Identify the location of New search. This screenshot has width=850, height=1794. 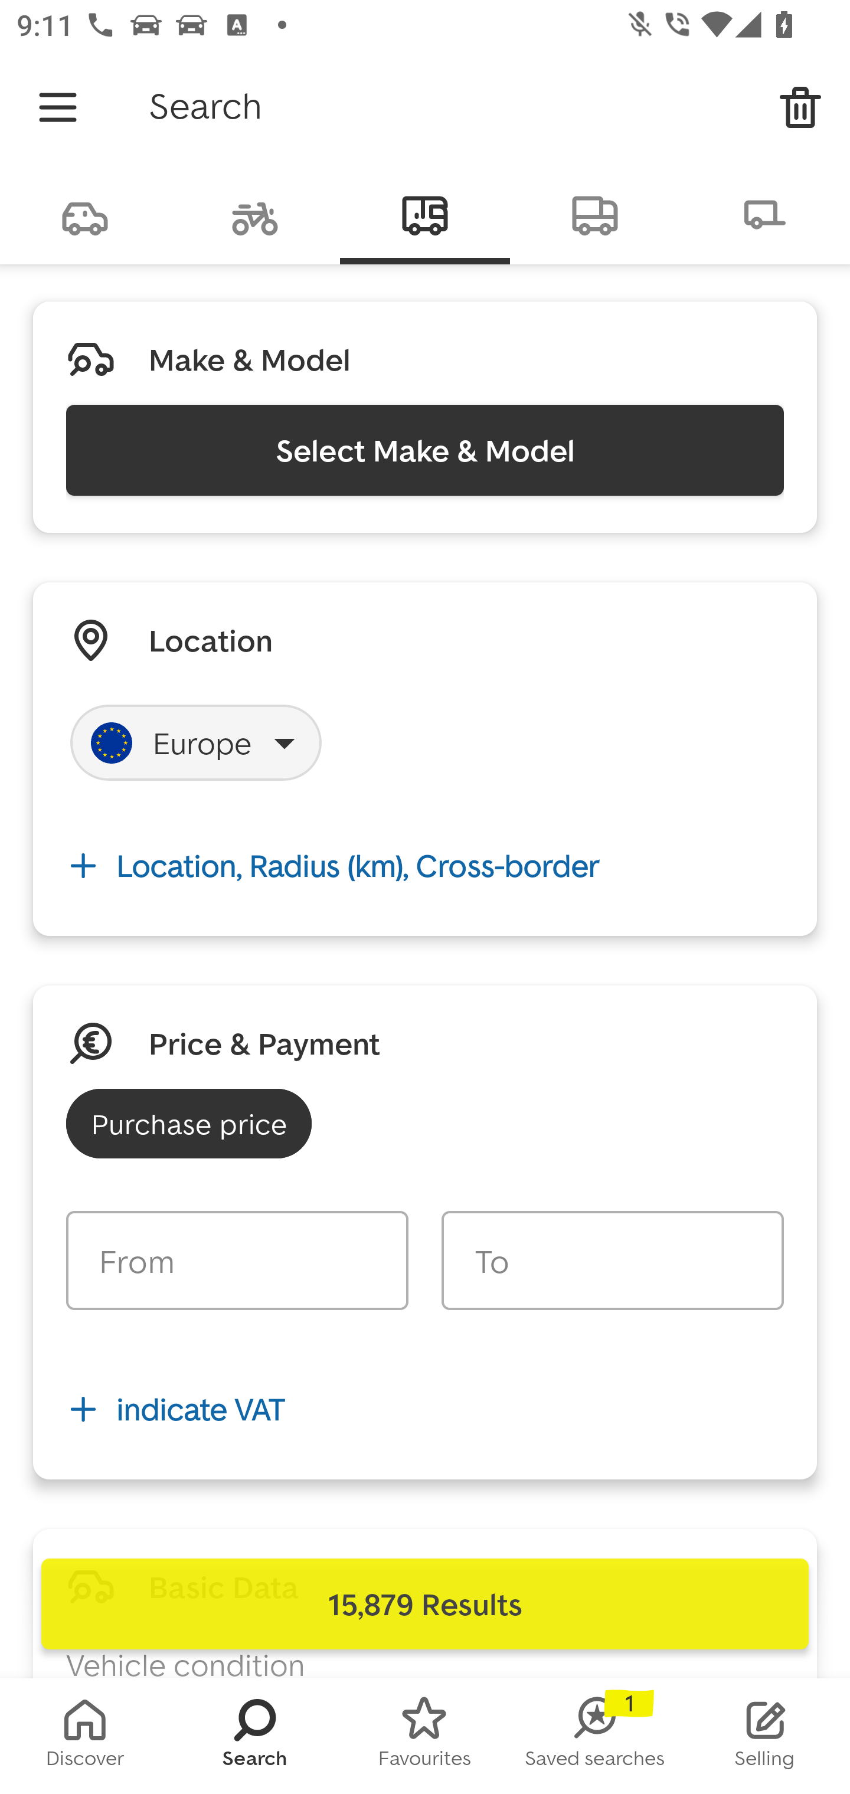
(800, 107).